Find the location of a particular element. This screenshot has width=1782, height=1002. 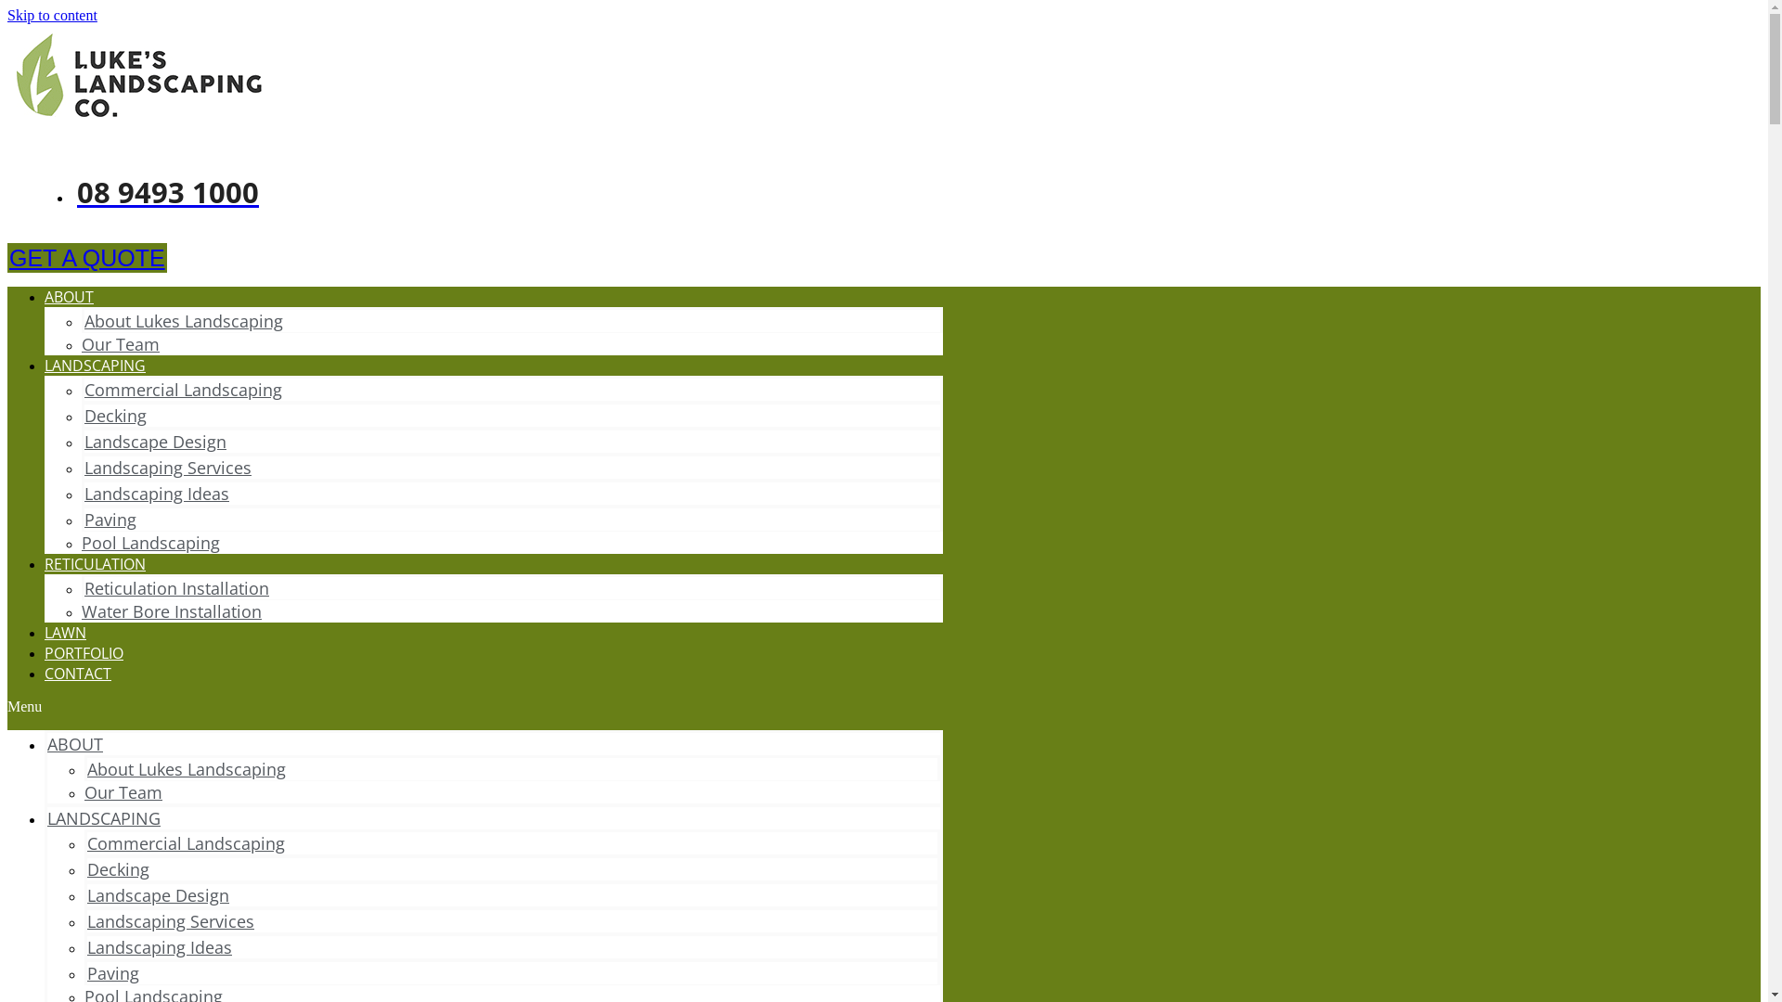

About Lukes Landscaping is located at coordinates (184, 321).